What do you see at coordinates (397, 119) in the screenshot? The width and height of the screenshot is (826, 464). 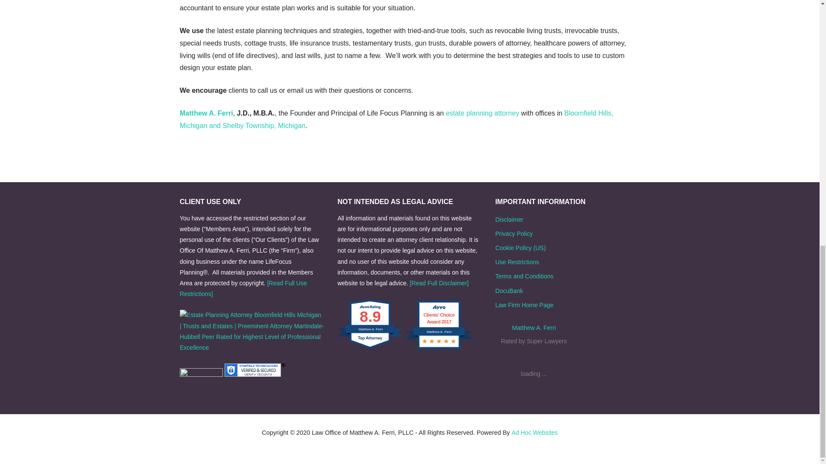 I see `Bloomfield Hills, Michigan and Shelby Township, Michigan` at bounding box center [397, 119].